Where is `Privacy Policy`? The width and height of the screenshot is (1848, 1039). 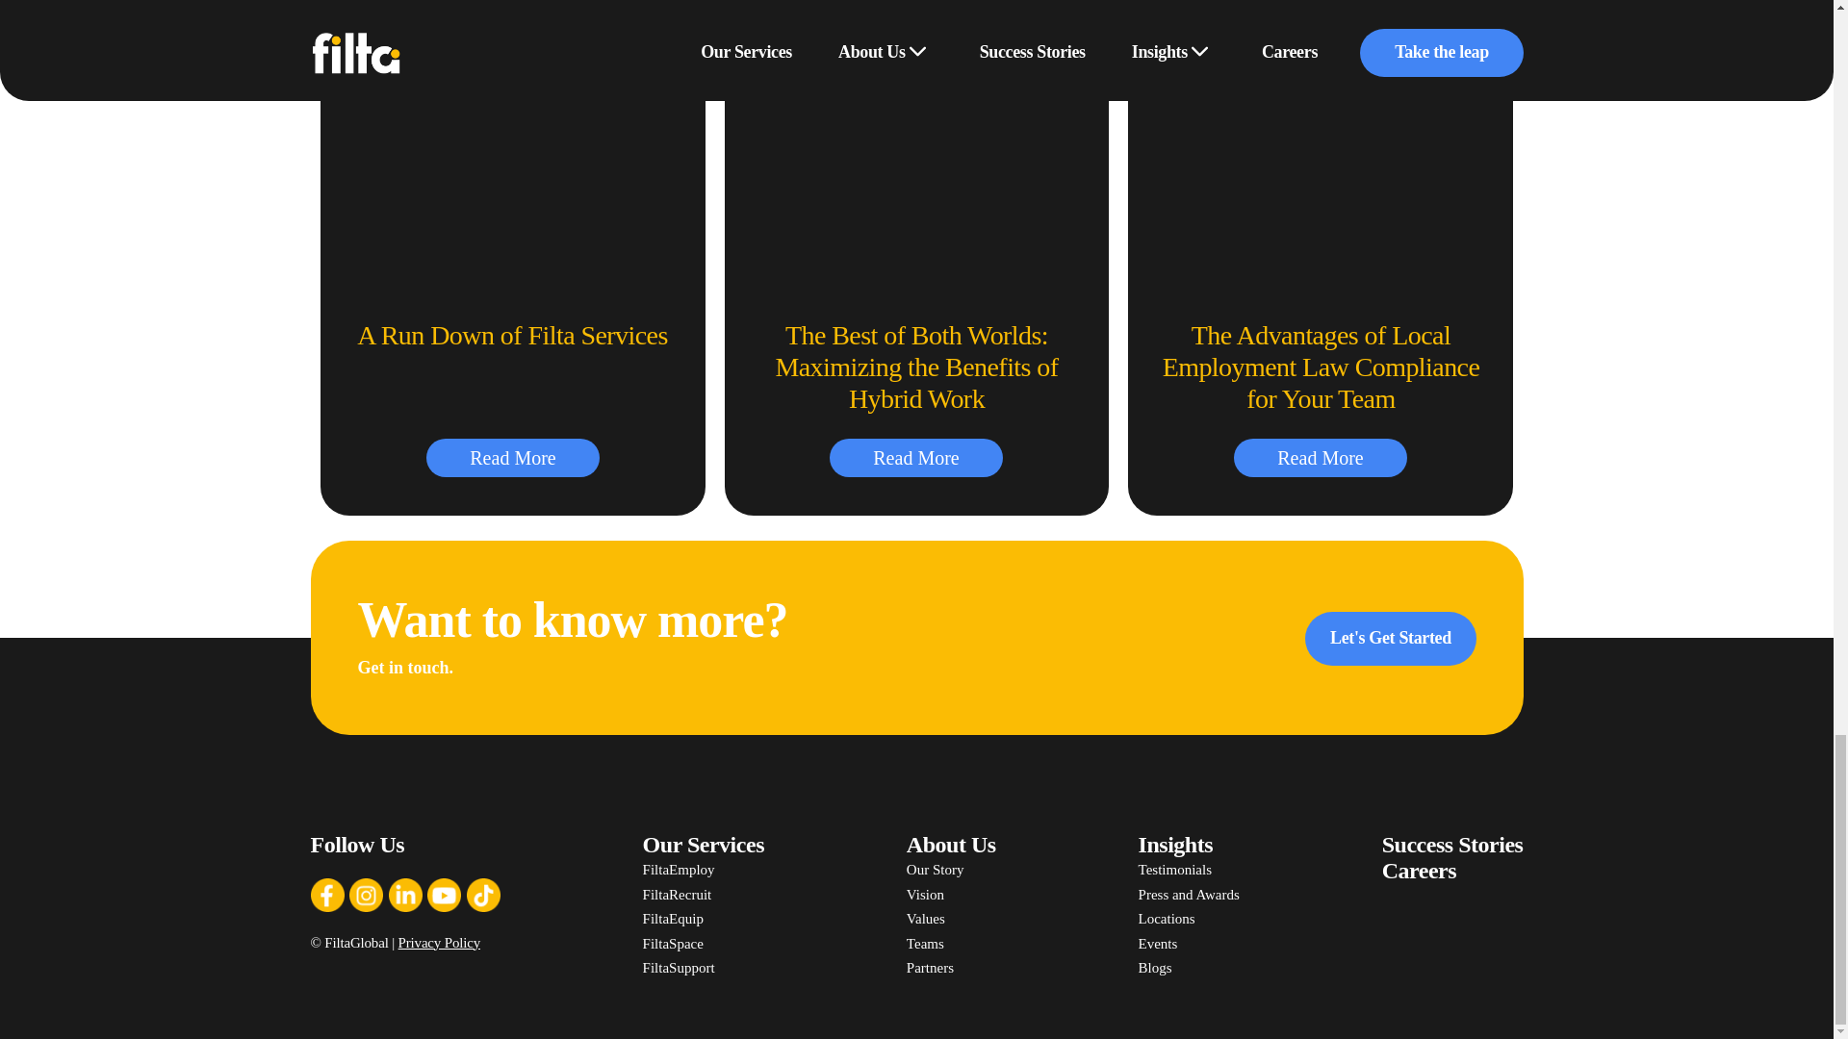 Privacy Policy is located at coordinates (439, 943).